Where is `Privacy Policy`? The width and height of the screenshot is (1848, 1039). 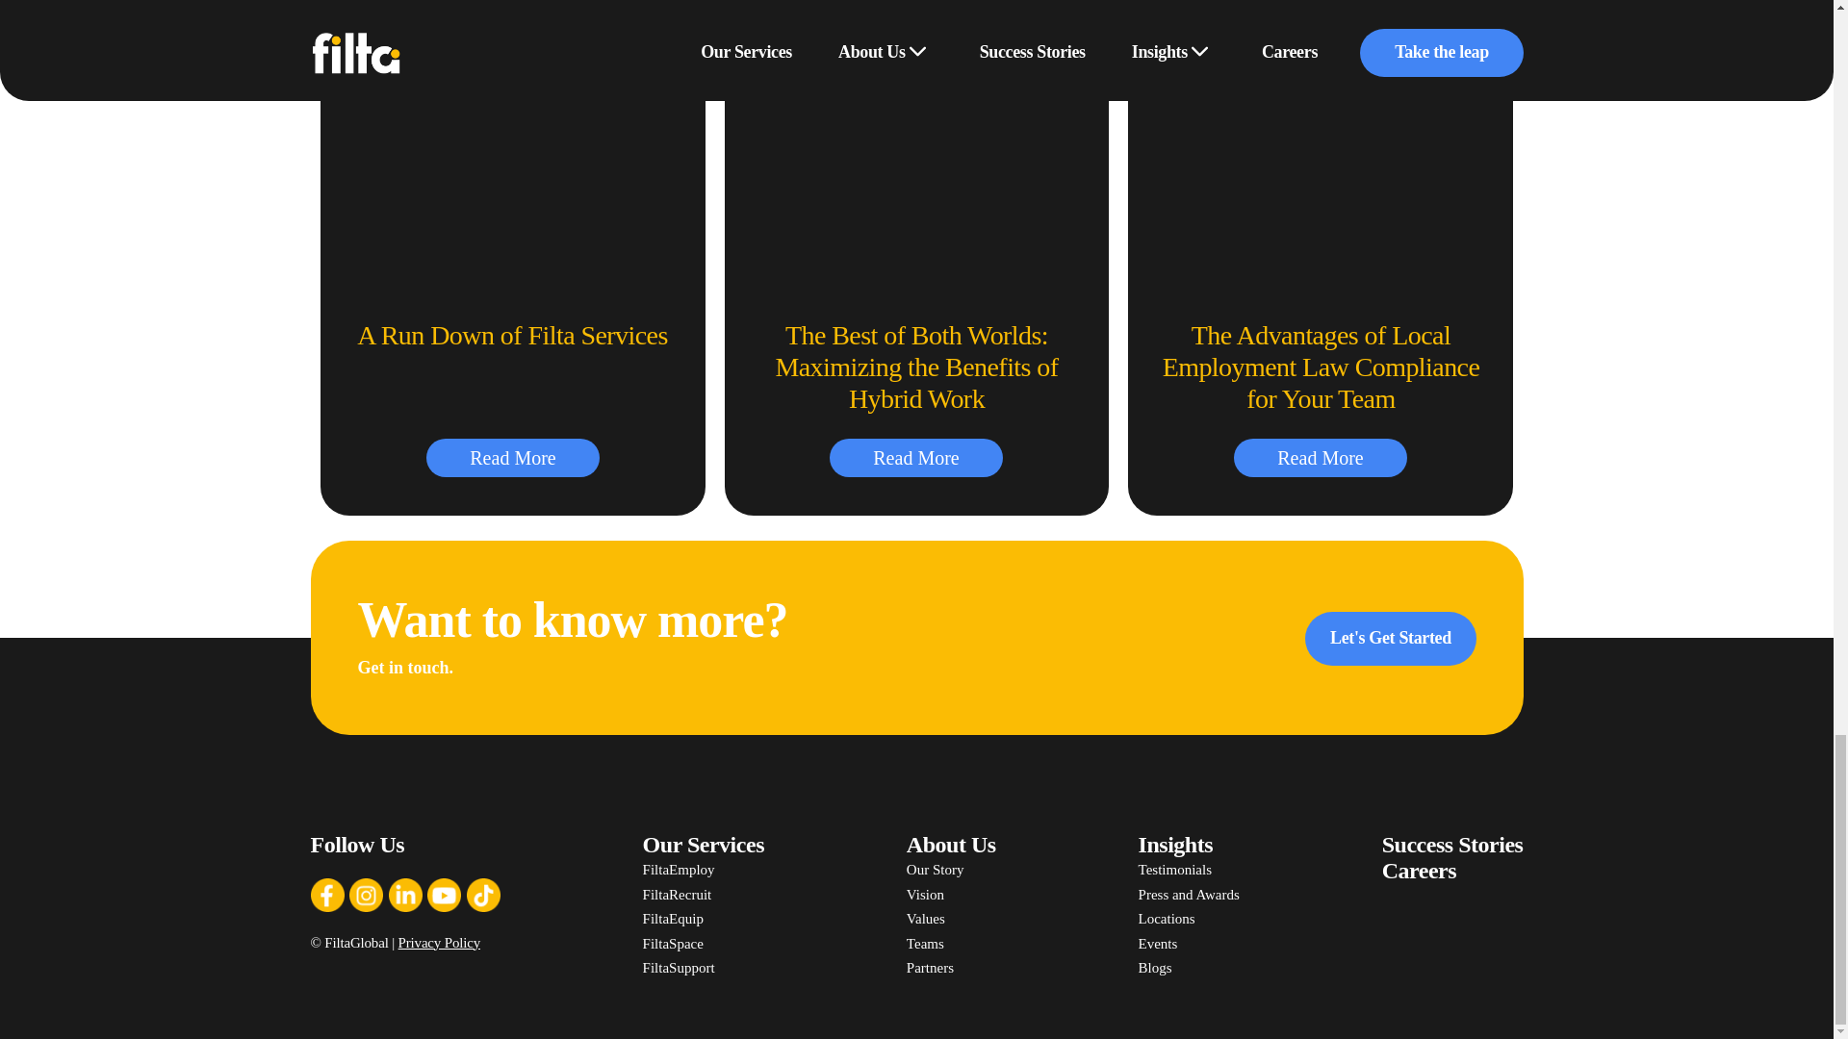 Privacy Policy is located at coordinates (439, 943).